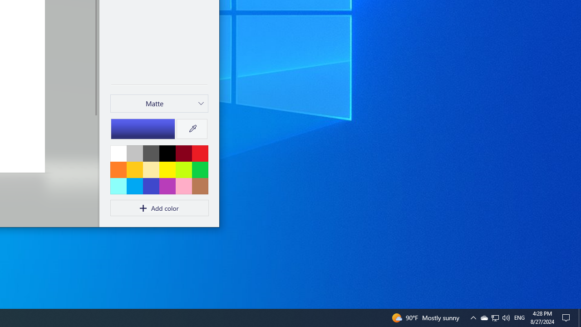 This screenshot has height=327, width=581. What do you see at coordinates (159, 104) in the screenshot?
I see `Choose a material` at bounding box center [159, 104].